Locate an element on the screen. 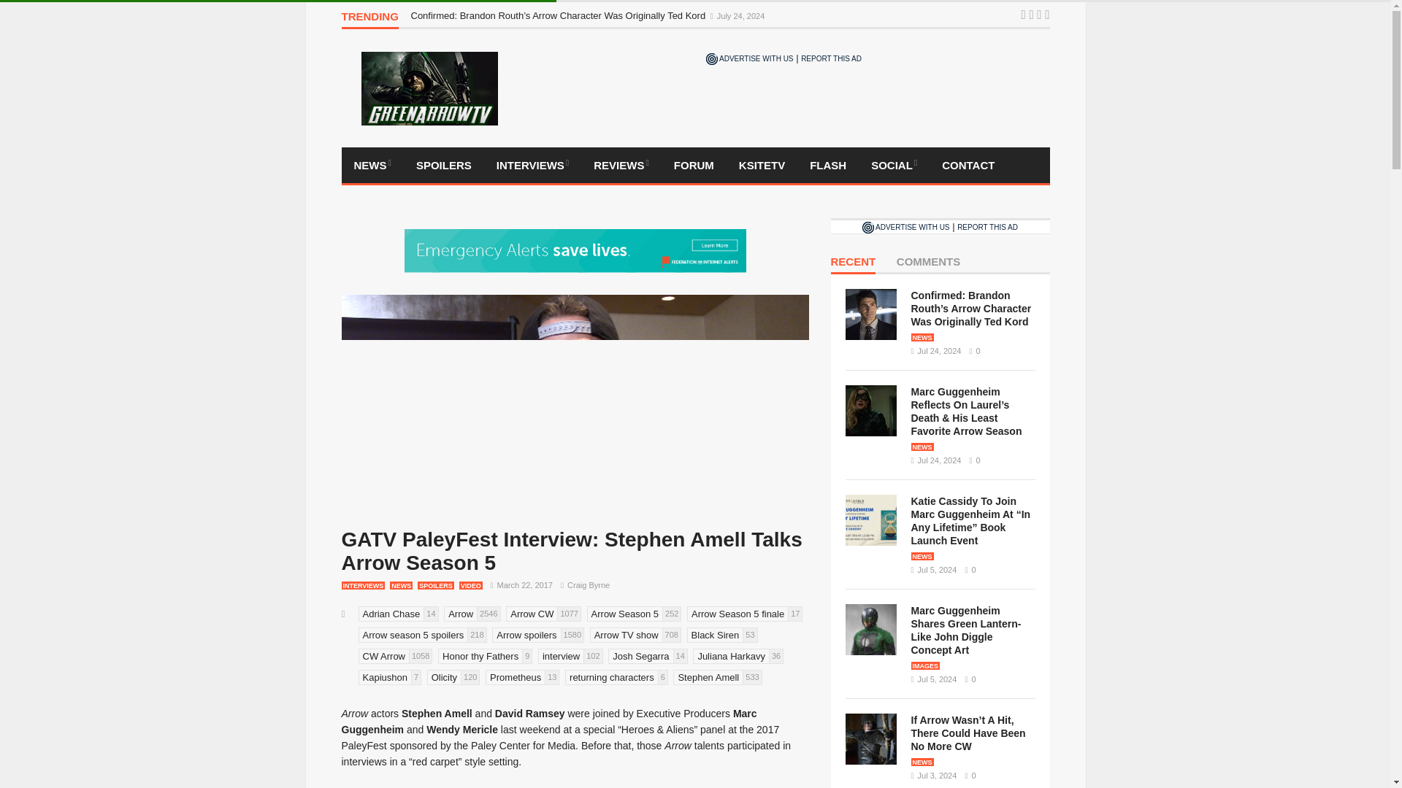 Image resolution: width=1402 pixels, height=788 pixels. Interviews is located at coordinates (532, 165).